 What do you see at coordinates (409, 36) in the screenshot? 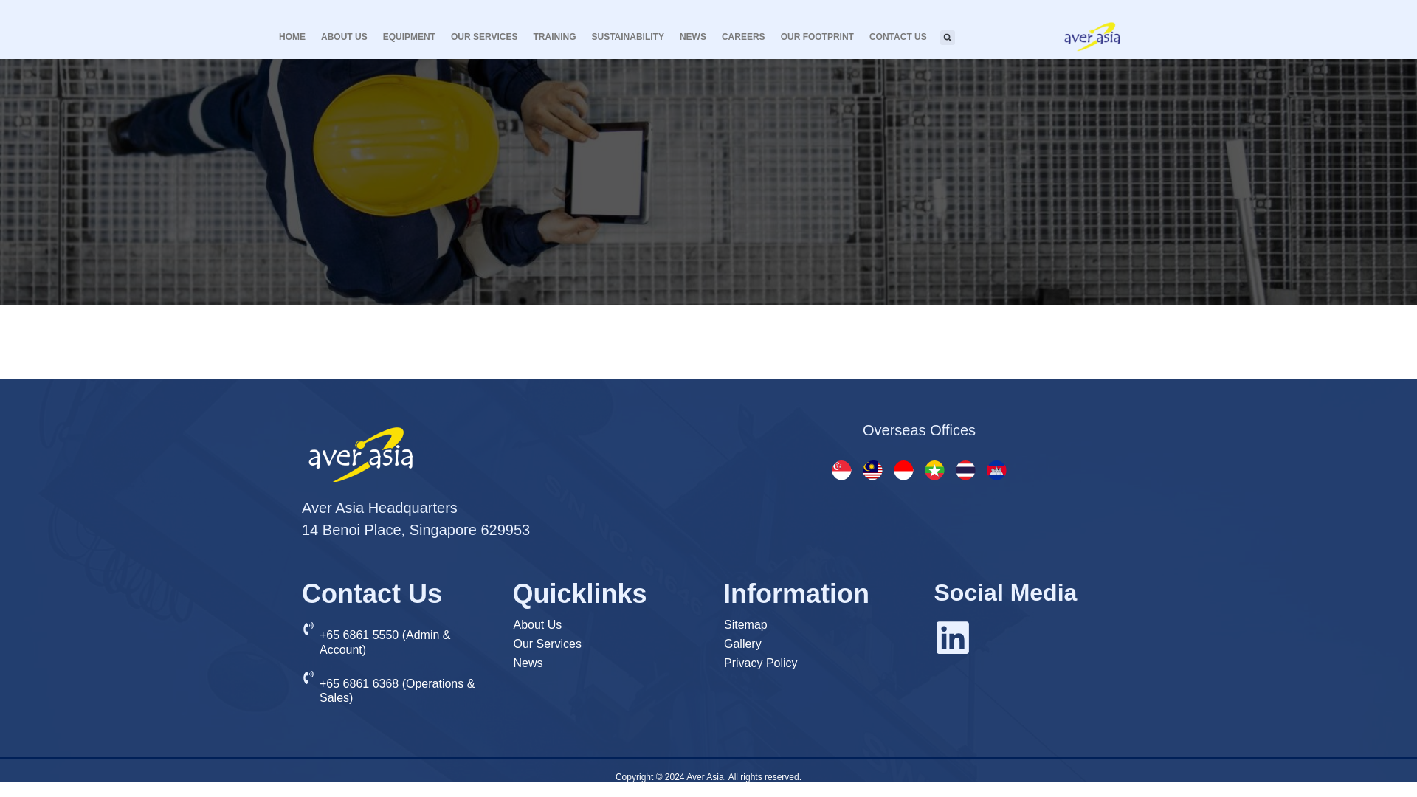
I see `EQUIPMENT` at bounding box center [409, 36].